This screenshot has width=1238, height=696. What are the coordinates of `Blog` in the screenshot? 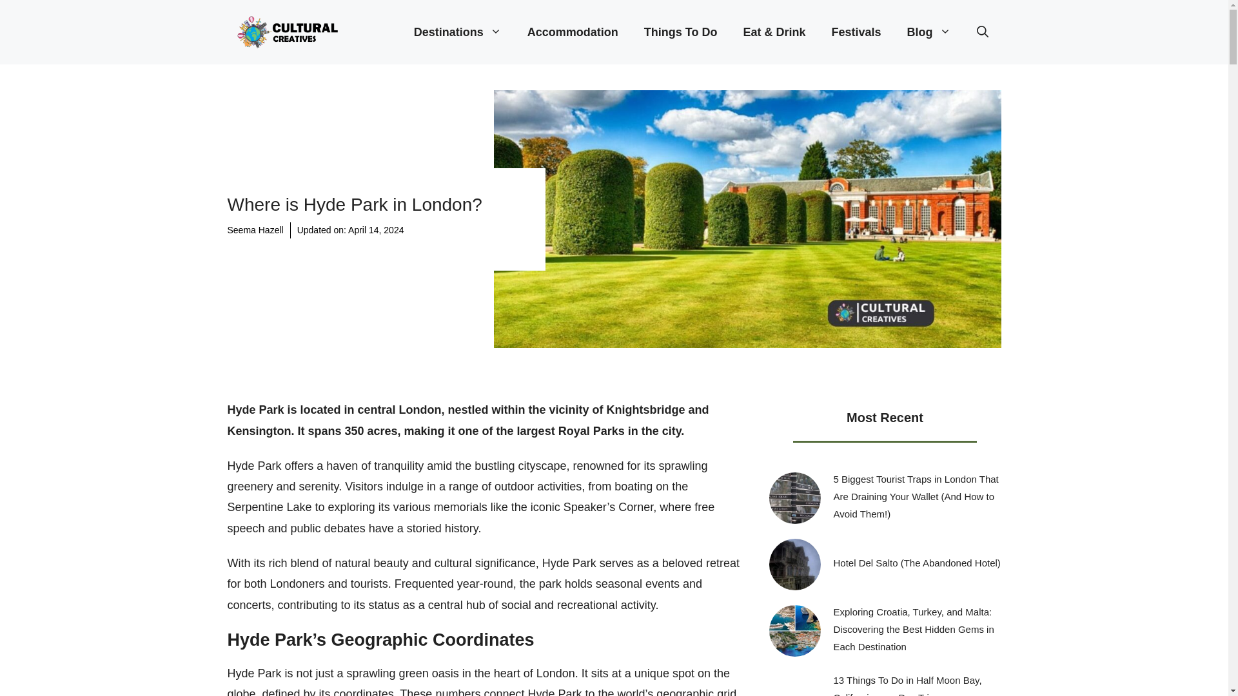 It's located at (928, 32).